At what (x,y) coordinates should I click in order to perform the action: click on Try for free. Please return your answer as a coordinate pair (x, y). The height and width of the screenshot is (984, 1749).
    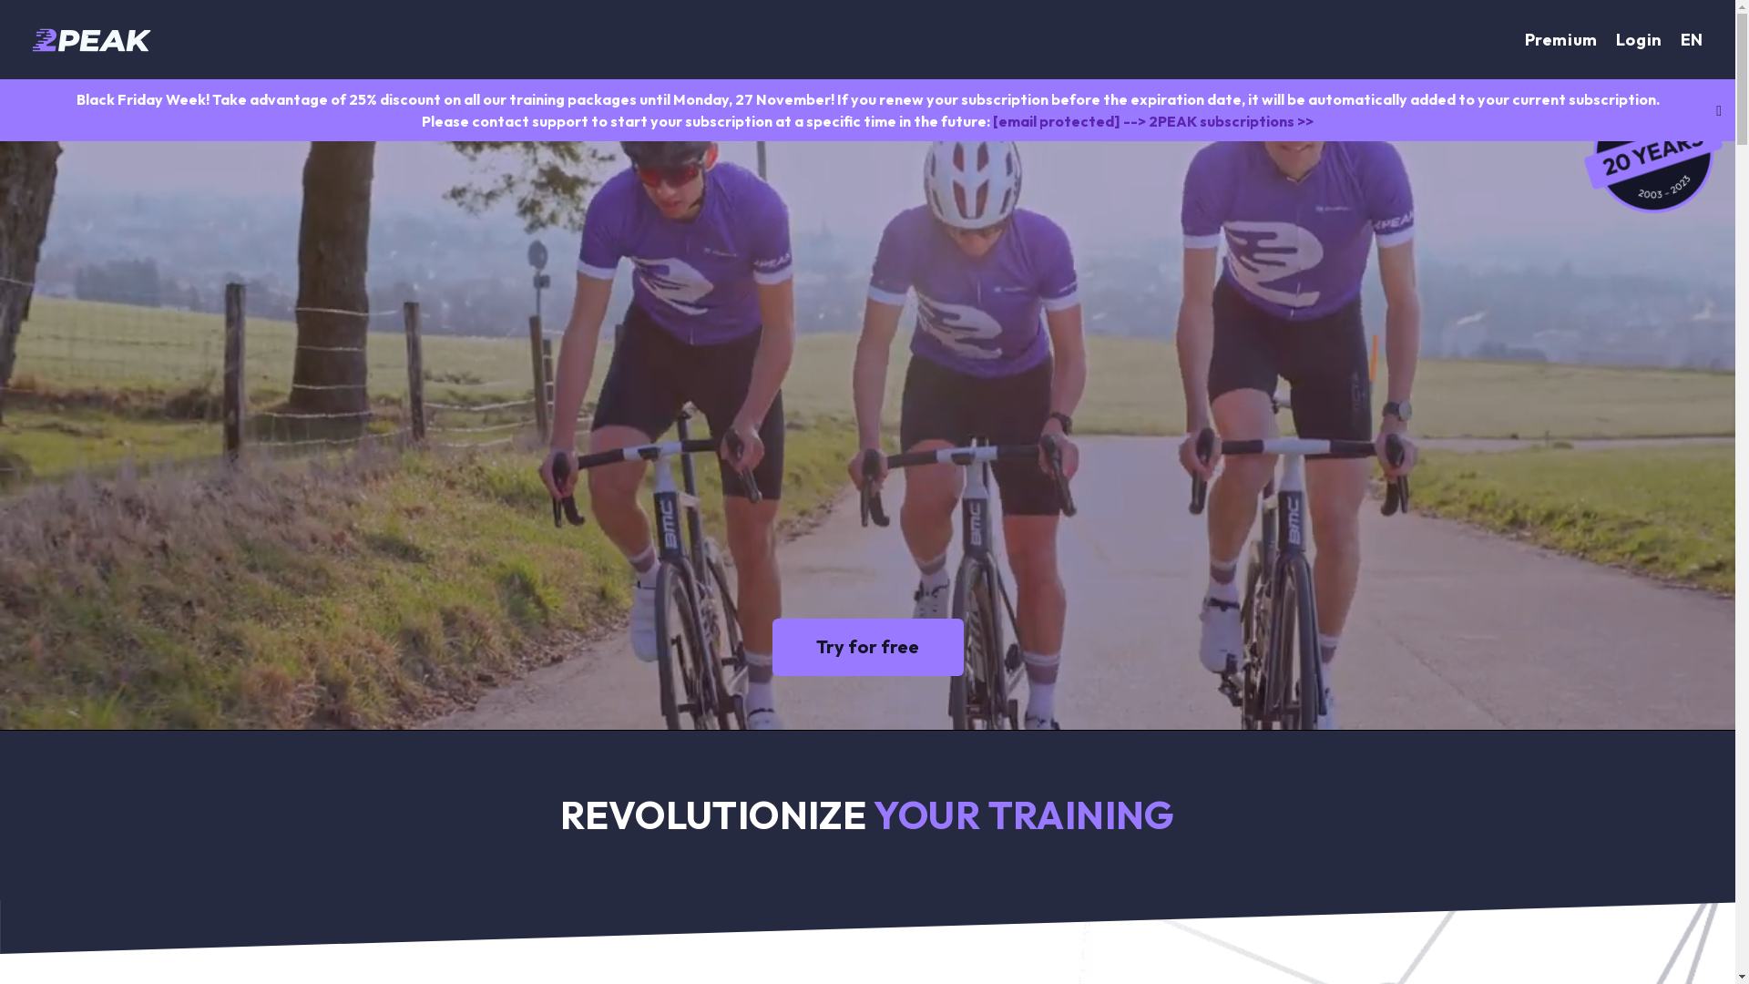
    Looking at the image, I should click on (868, 647).